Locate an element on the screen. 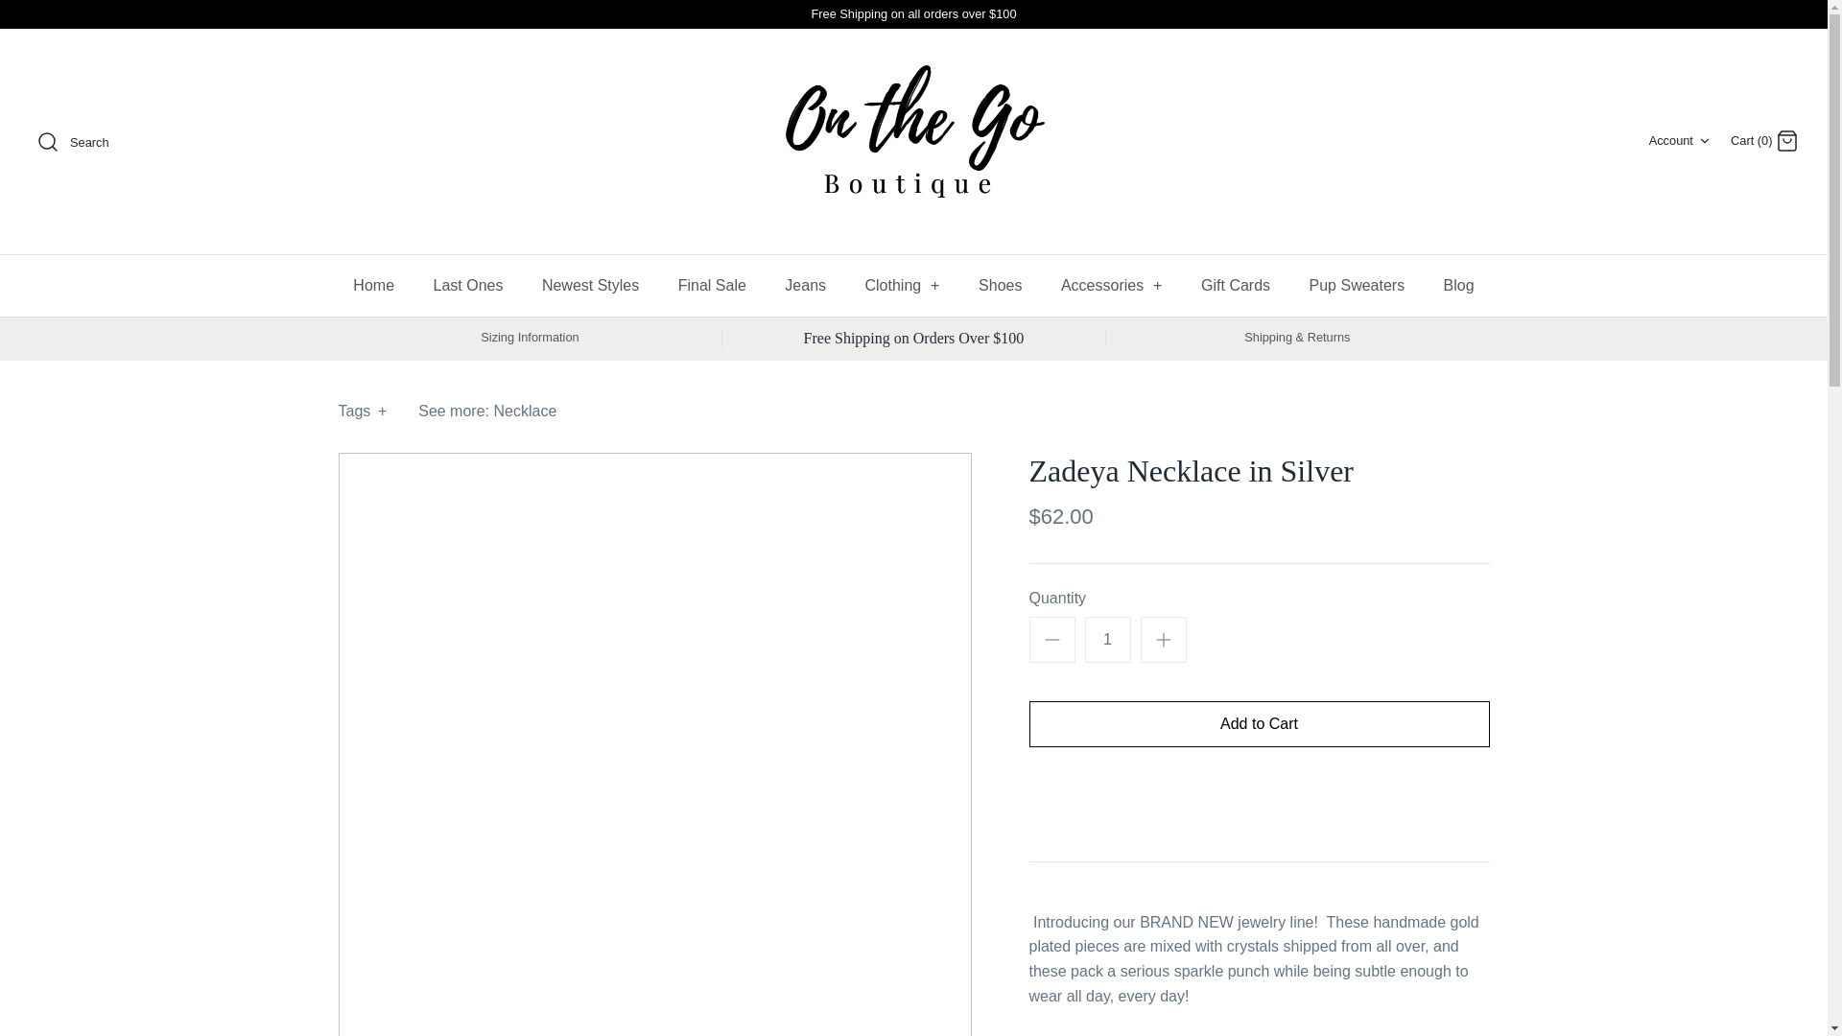  Shoes is located at coordinates (1000, 286).